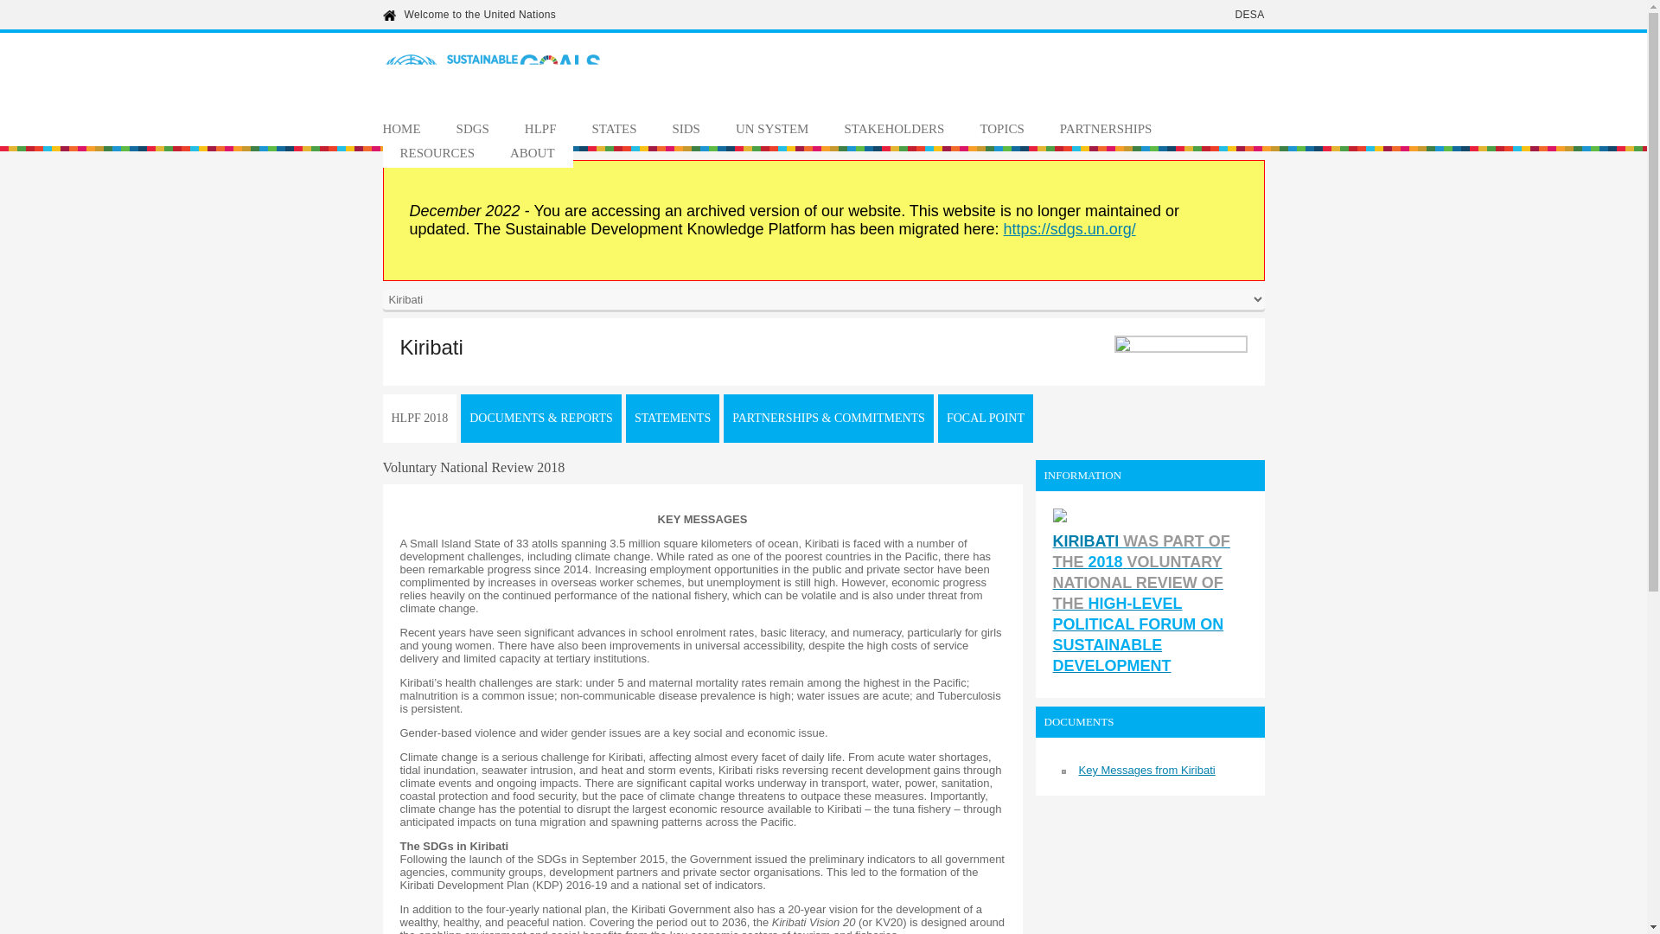 The image size is (1660, 934). Describe the element at coordinates (985, 418) in the screenshot. I see `FOCAL POINT` at that location.